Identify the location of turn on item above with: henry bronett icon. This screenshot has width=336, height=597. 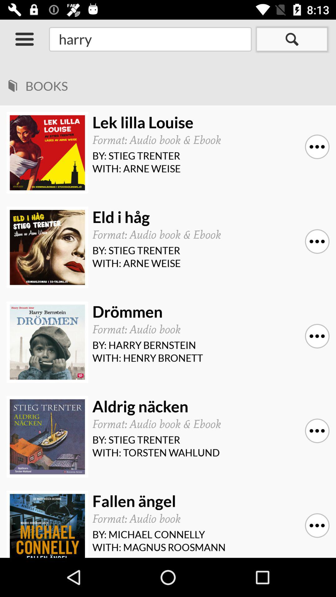
(317, 336).